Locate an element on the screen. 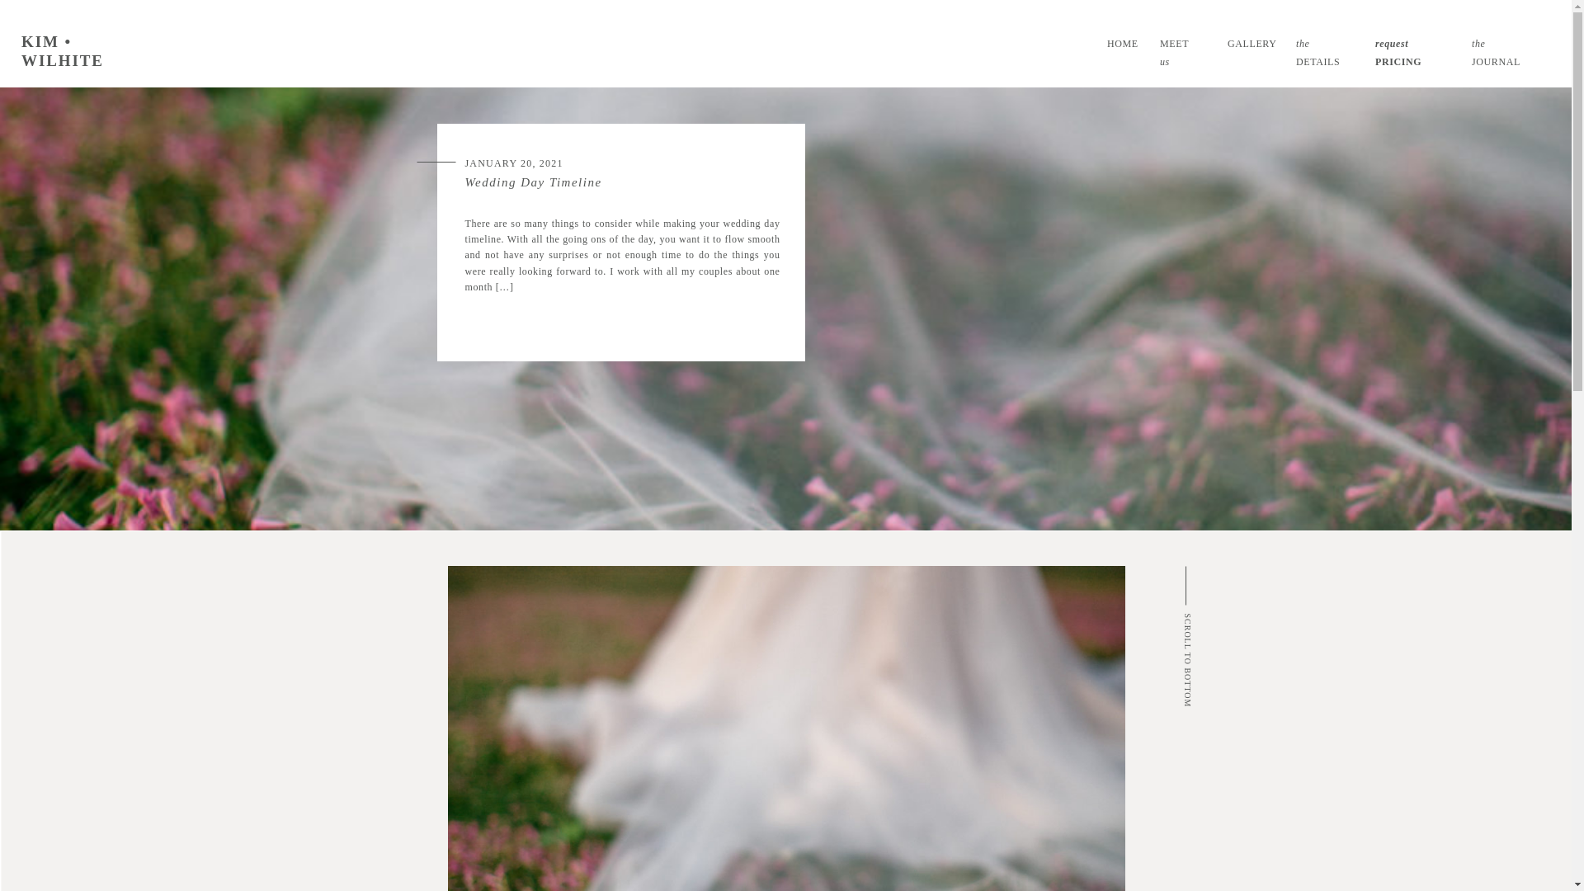  the DETAILS is located at coordinates (1325, 42).